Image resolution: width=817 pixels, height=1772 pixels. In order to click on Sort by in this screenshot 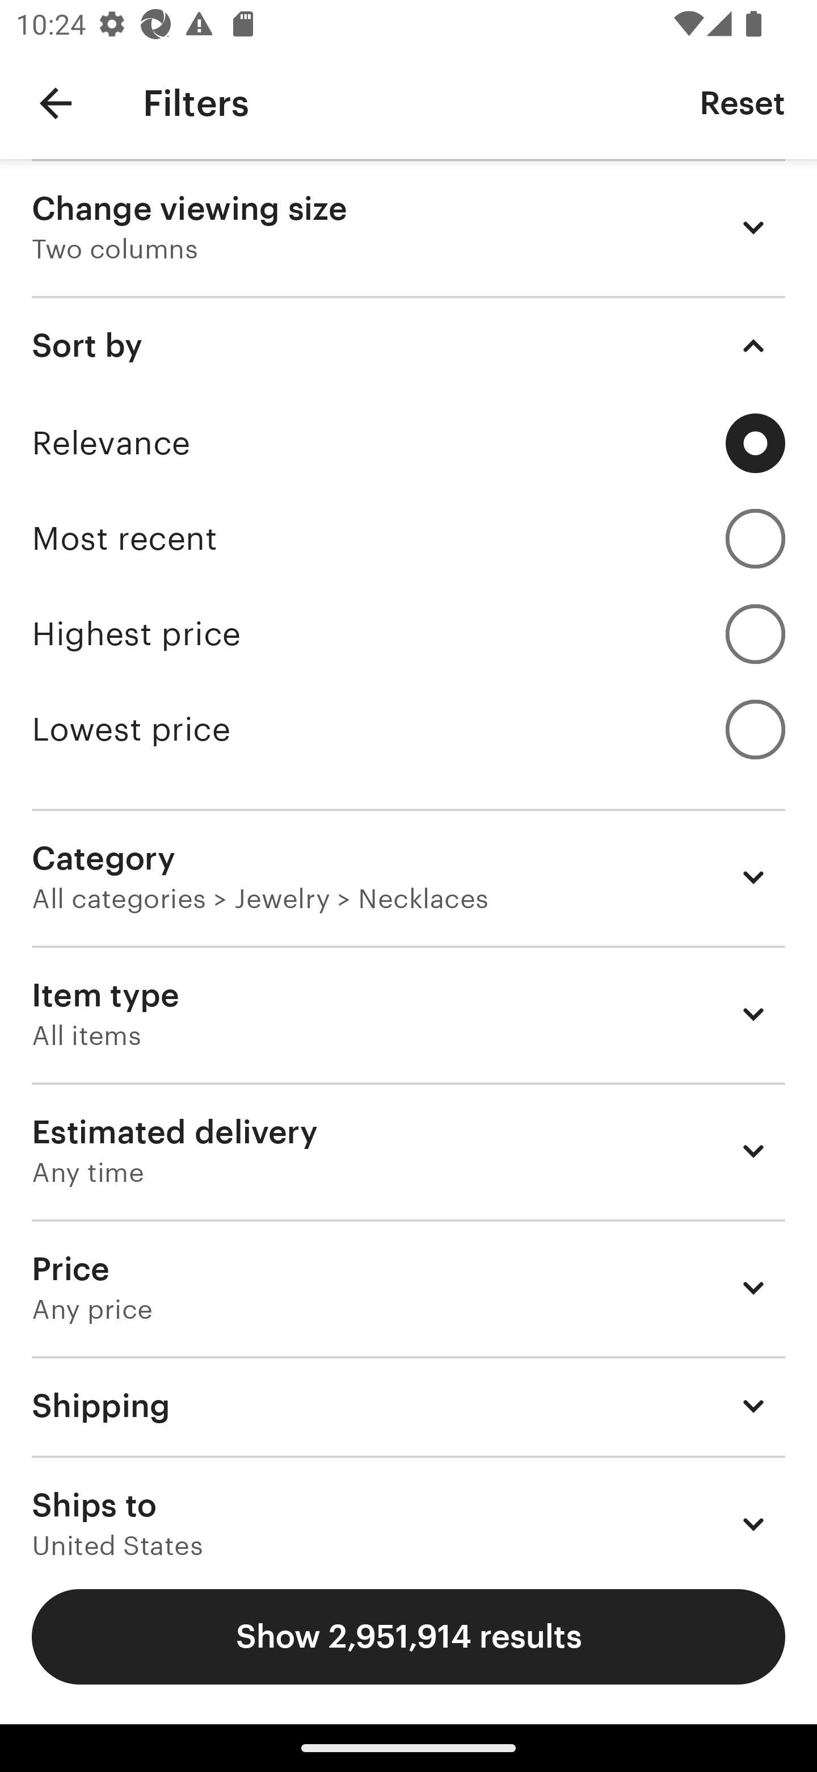, I will do `click(408, 345)`.